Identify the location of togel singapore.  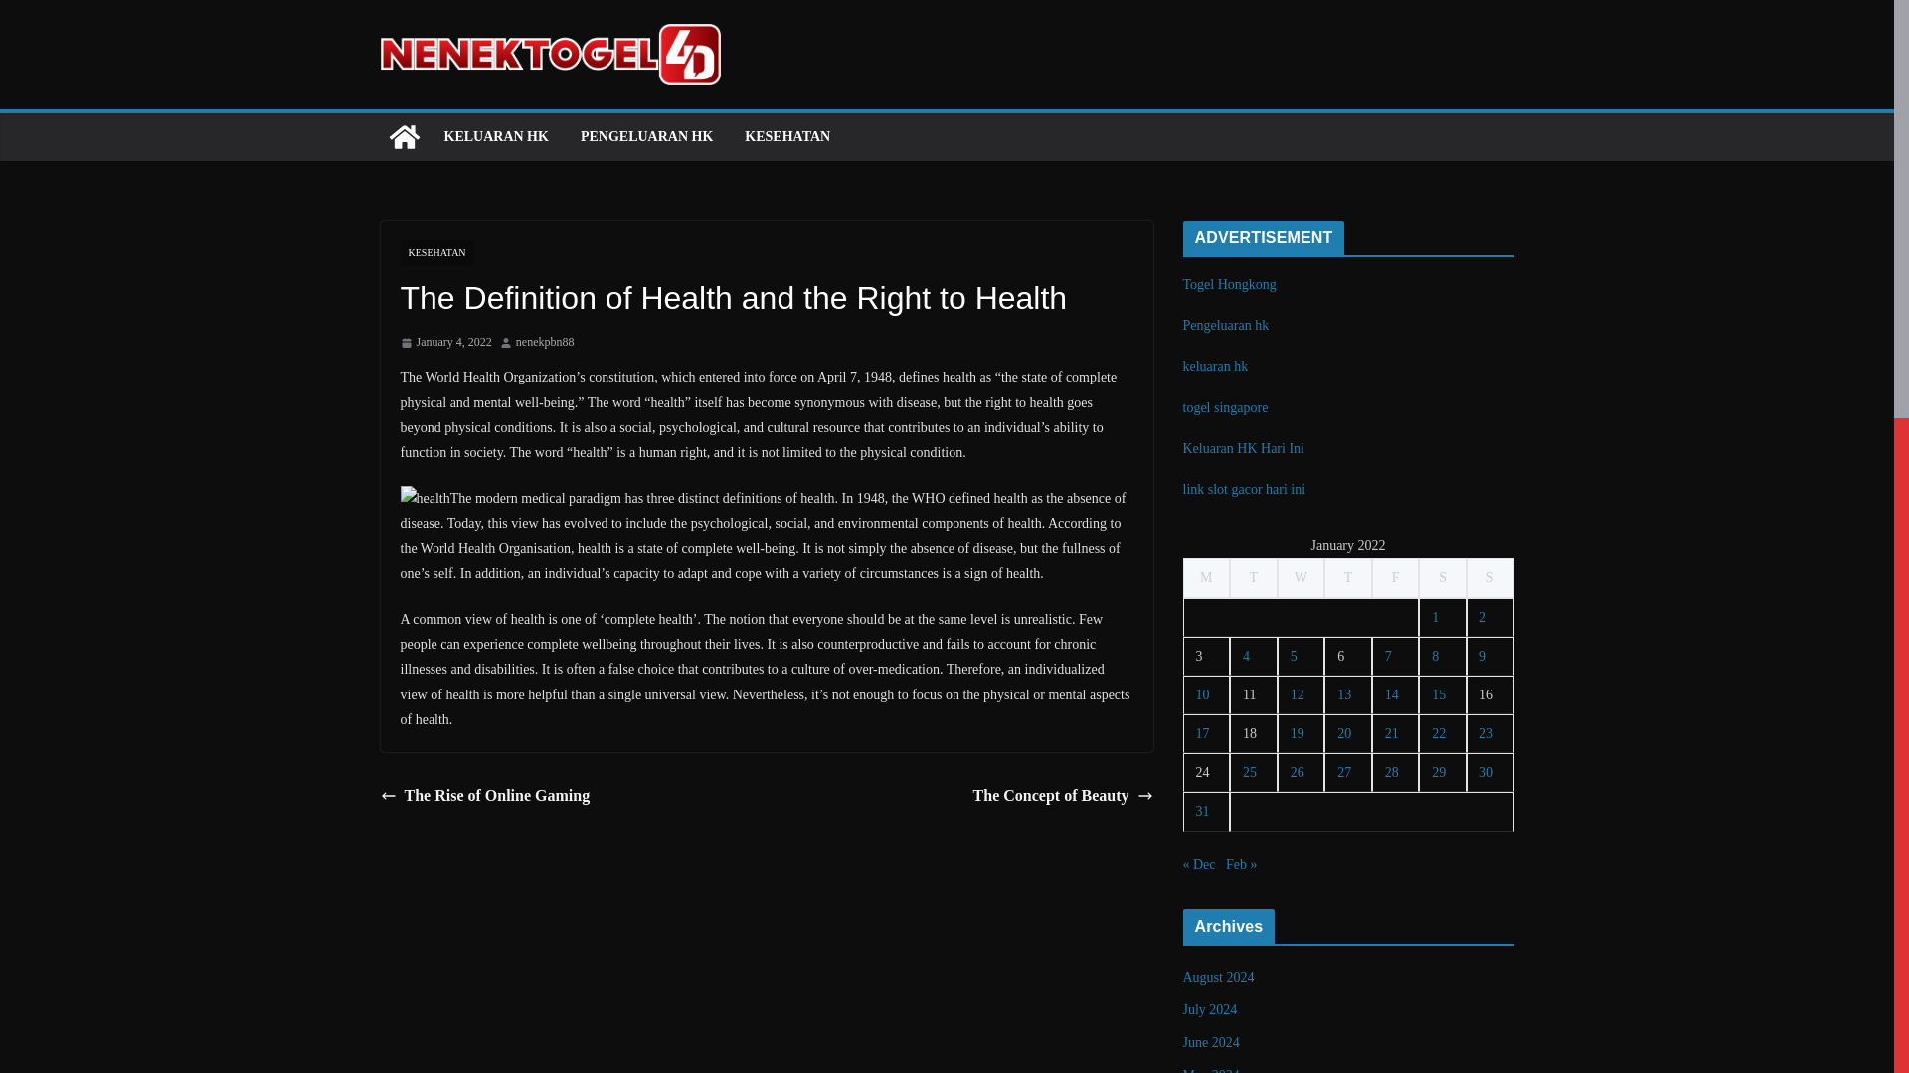
(1226, 407).